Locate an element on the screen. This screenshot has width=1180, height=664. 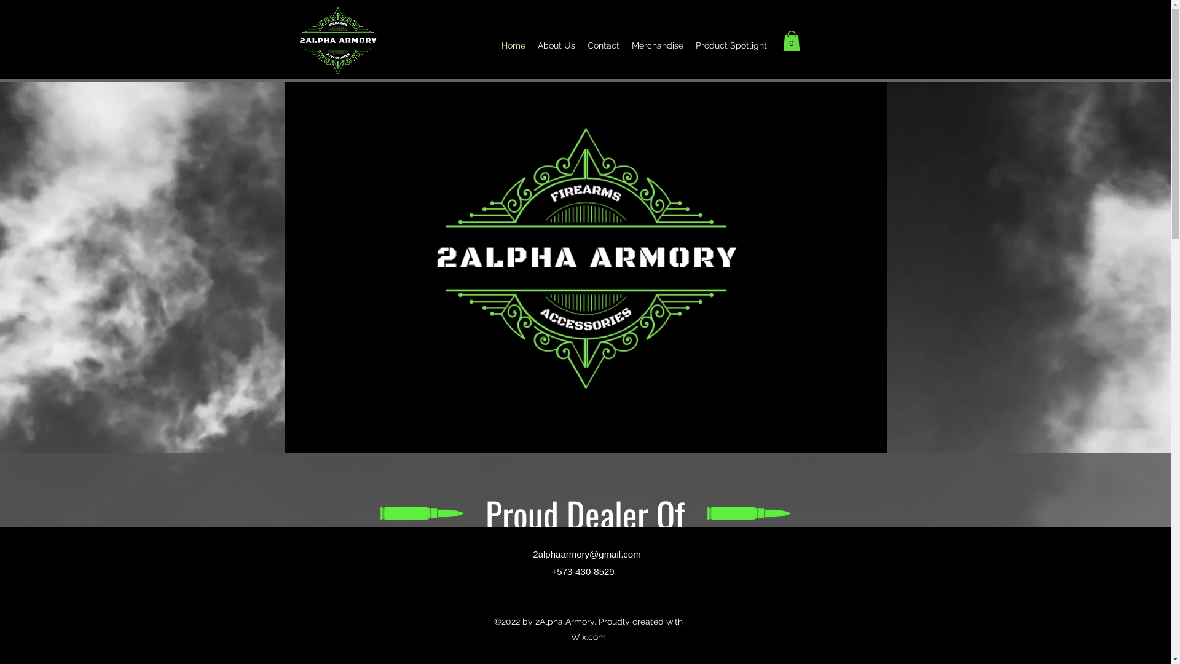
0 is located at coordinates (792, 41).